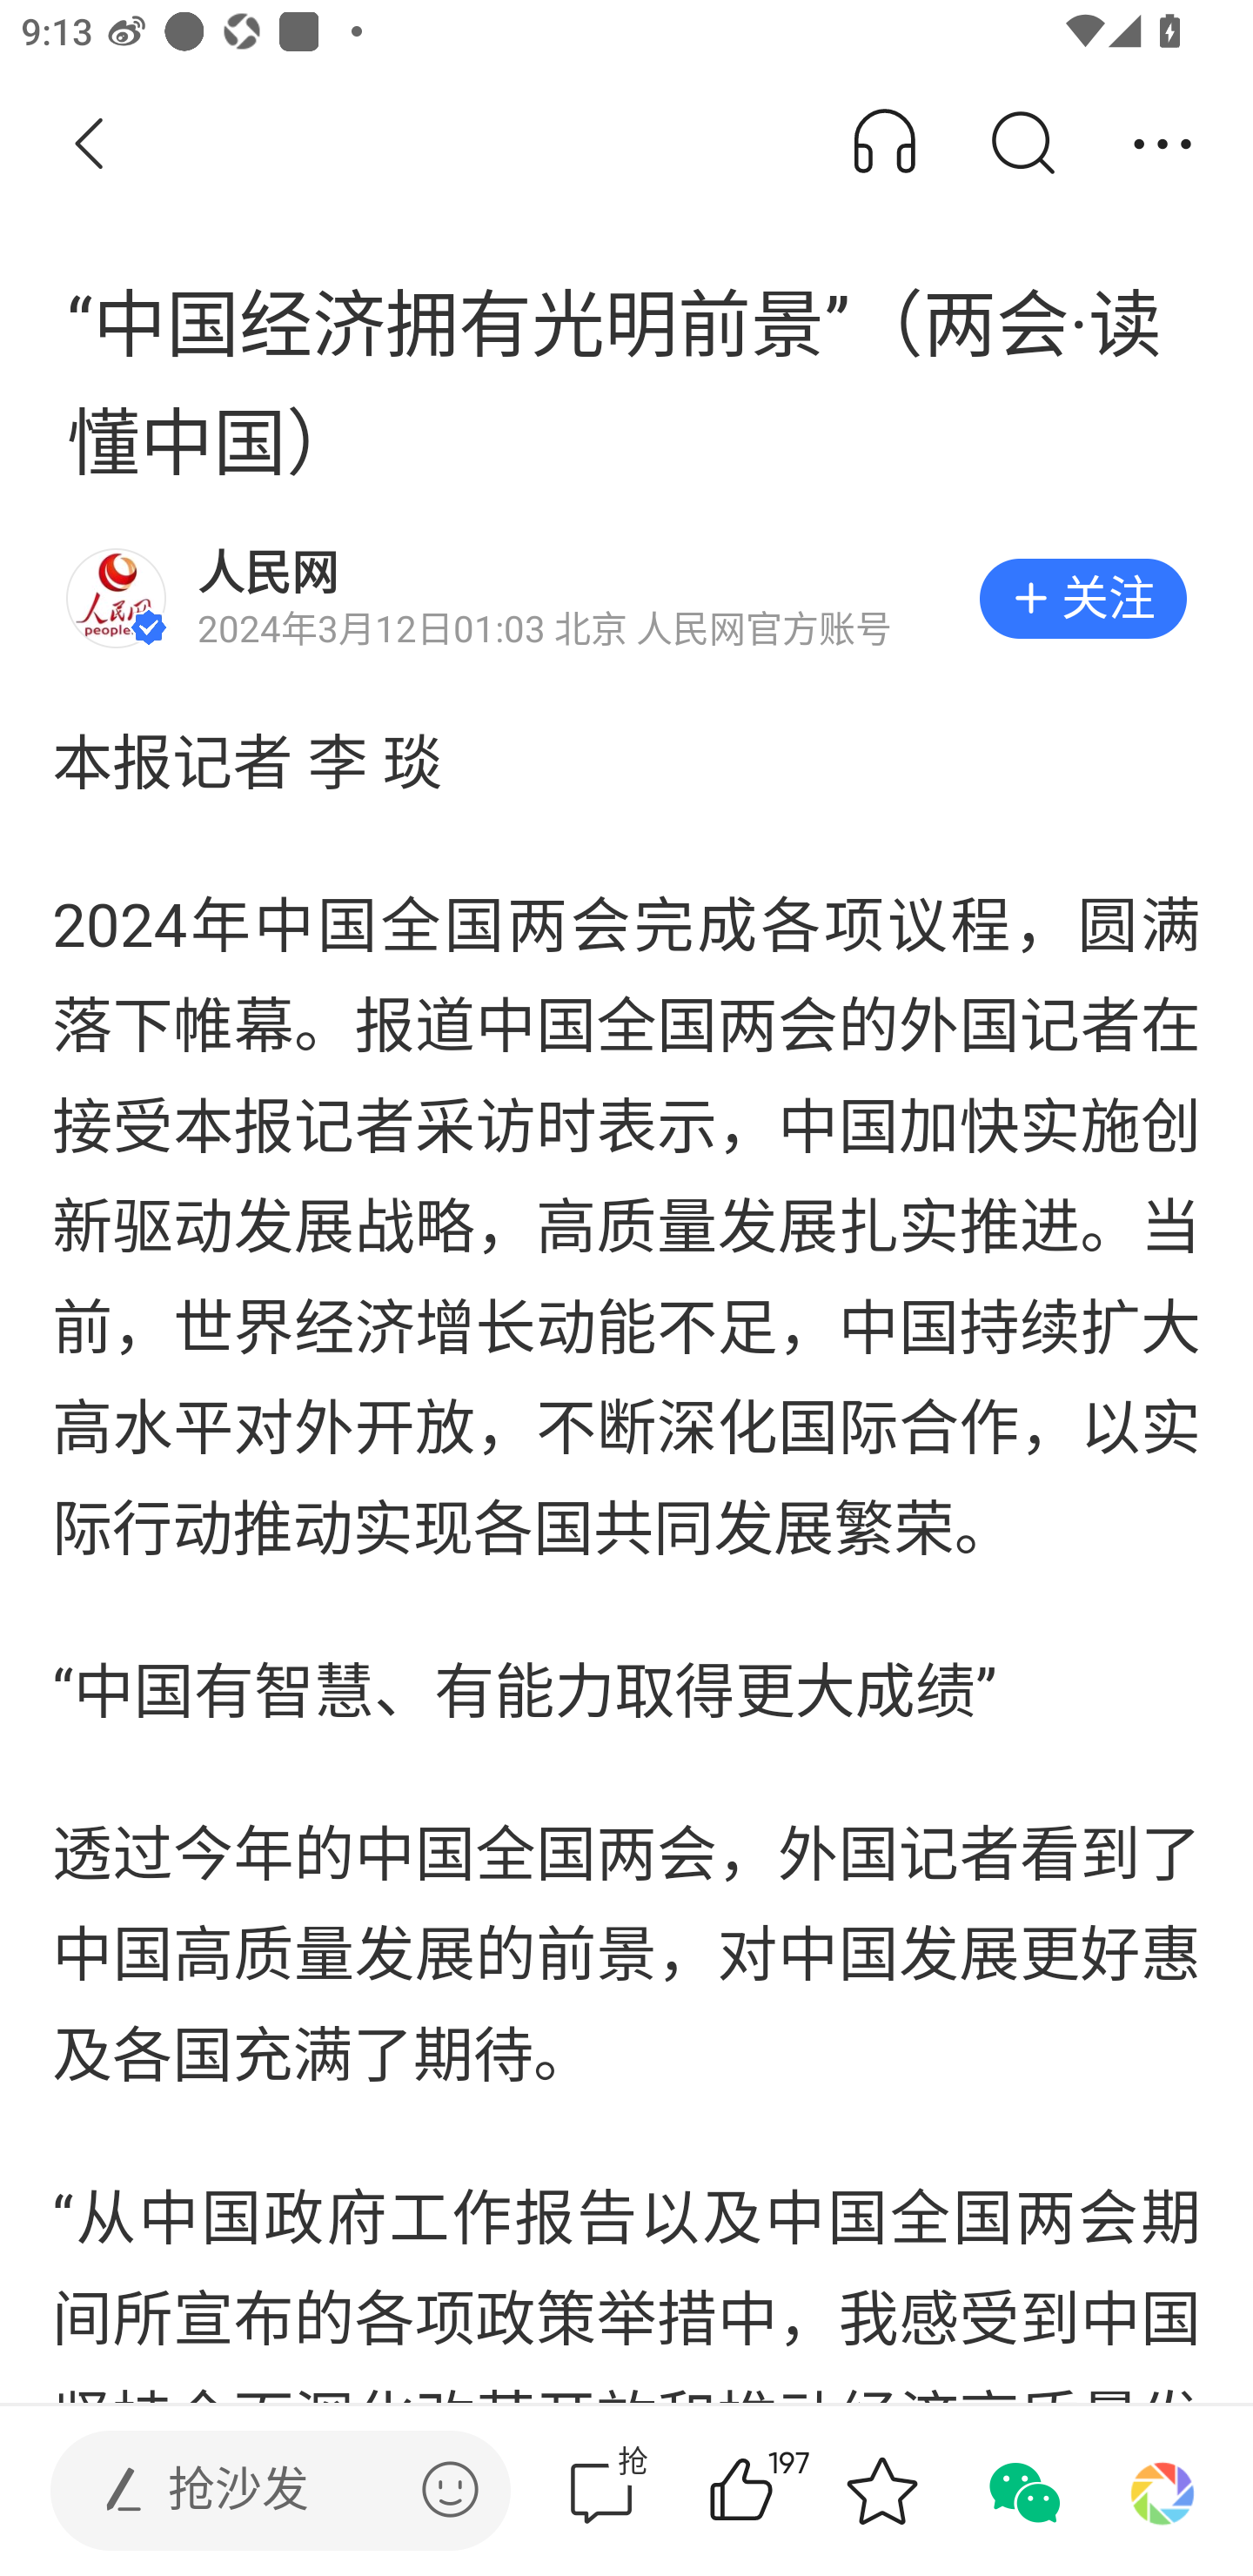  Describe the element at coordinates (783, 2491) in the screenshot. I see `197赞` at that location.